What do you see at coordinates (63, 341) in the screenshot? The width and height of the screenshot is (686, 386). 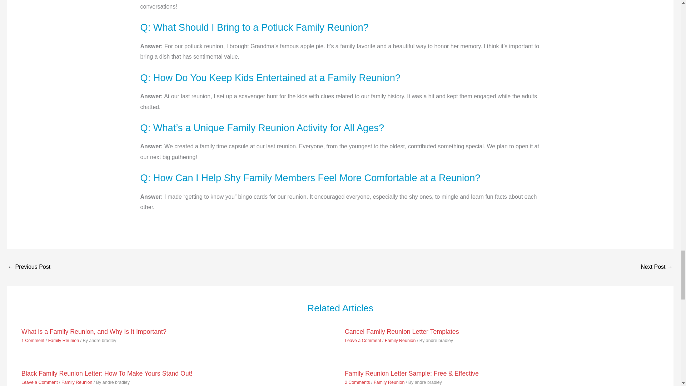 I see `Family Reunion` at bounding box center [63, 341].